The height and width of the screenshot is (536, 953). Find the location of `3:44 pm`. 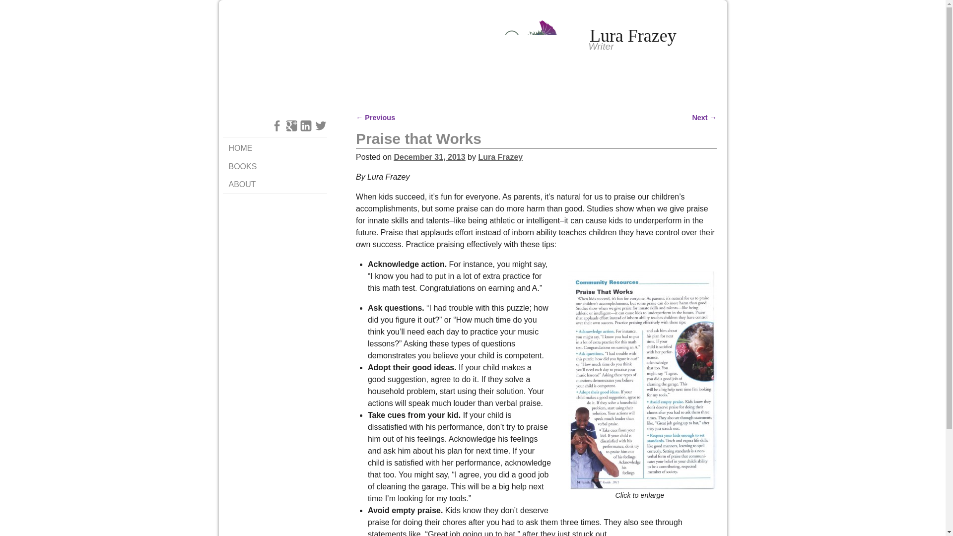

3:44 pm is located at coordinates (429, 157).